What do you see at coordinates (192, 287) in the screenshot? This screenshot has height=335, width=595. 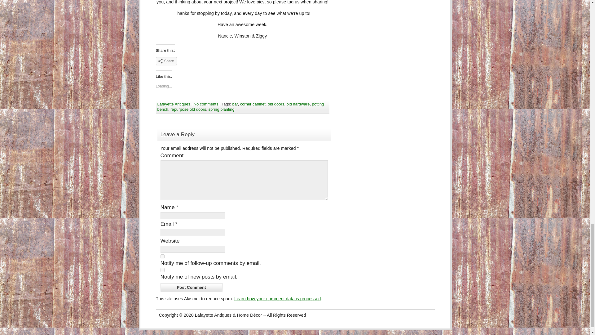 I see `Post Comment` at bounding box center [192, 287].